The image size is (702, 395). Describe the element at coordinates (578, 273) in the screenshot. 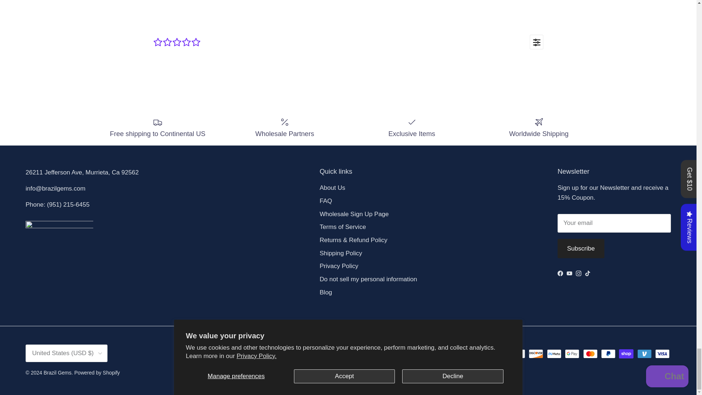

I see `Brazil Gems on Instagram` at that location.